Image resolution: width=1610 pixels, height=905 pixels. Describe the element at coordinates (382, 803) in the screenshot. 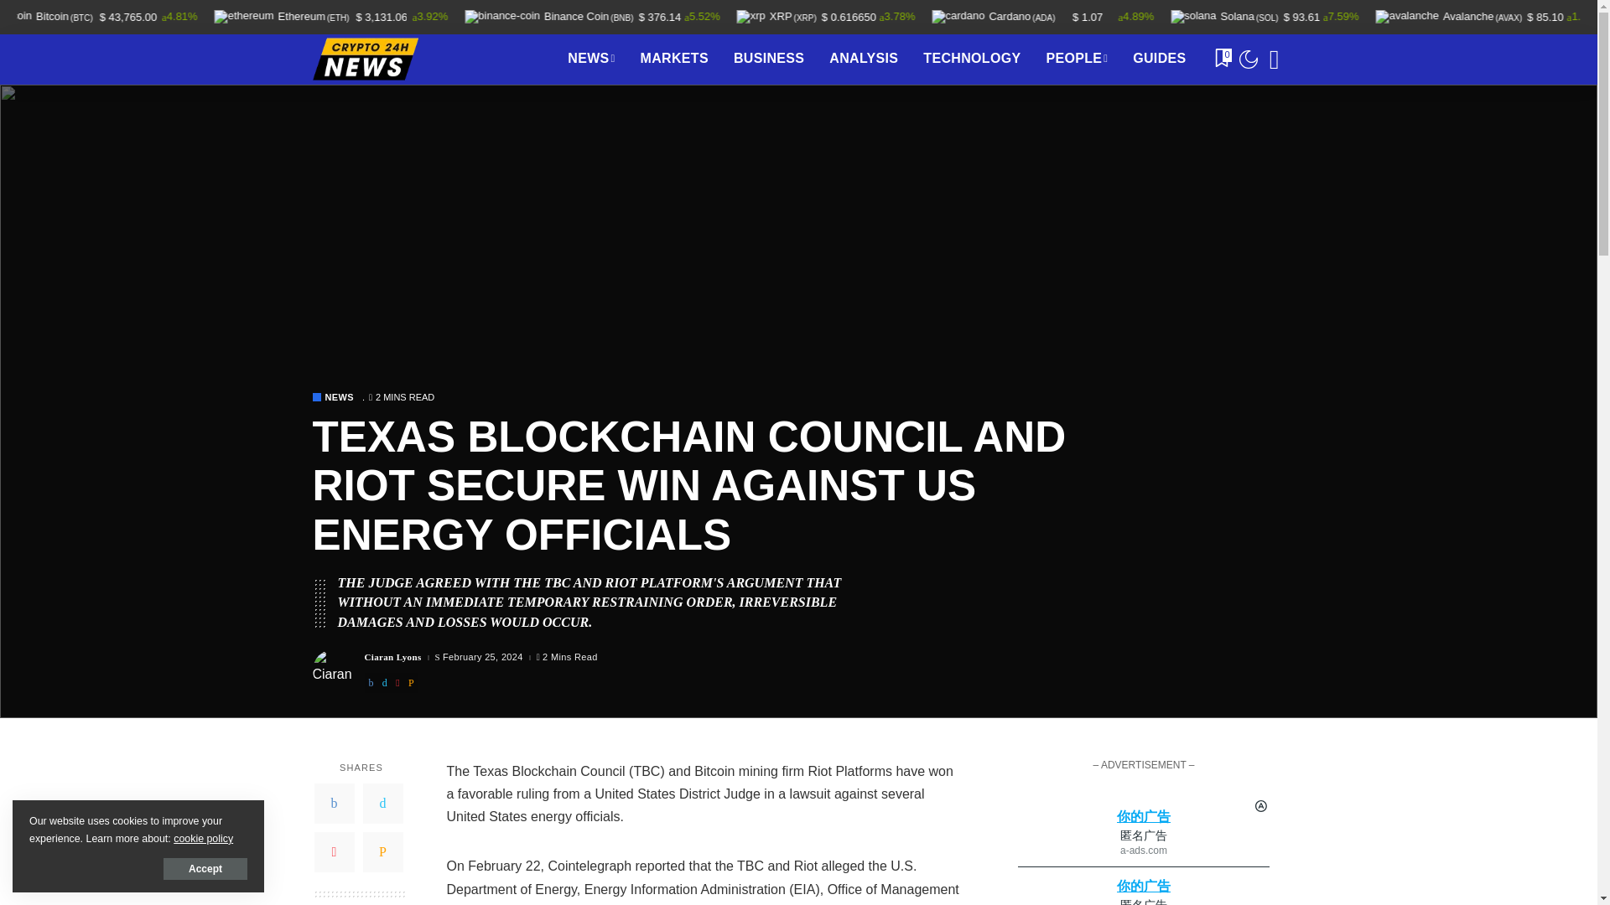

I see `Twitter` at that location.